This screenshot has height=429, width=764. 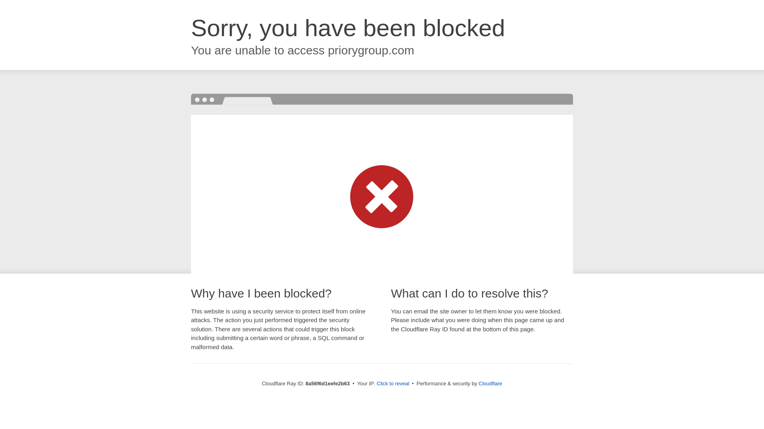 What do you see at coordinates (490, 383) in the screenshot?
I see `Cloudflare` at bounding box center [490, 383].